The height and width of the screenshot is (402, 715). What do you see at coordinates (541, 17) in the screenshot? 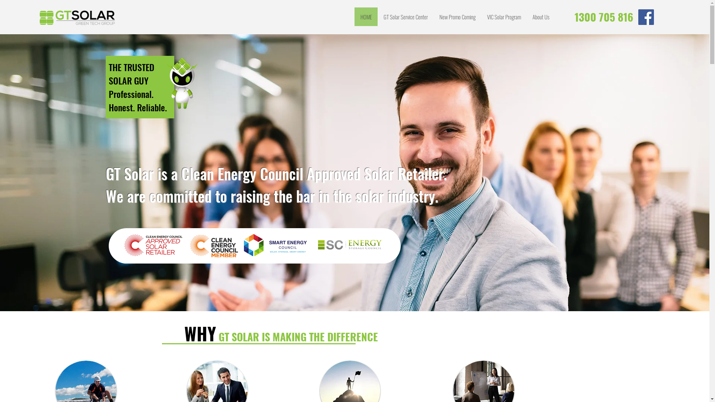
I see `About Us` at bounding box center [541, 17].